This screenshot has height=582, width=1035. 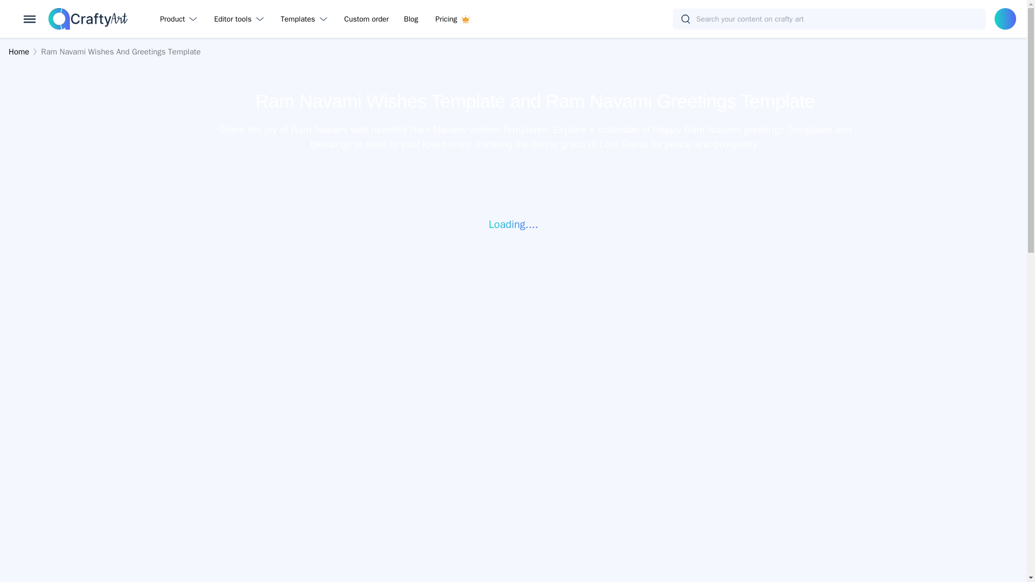 What do you see at coordinates (306, 18) in the screenshot?
I see `Templates` at bounding box center [306, 18].